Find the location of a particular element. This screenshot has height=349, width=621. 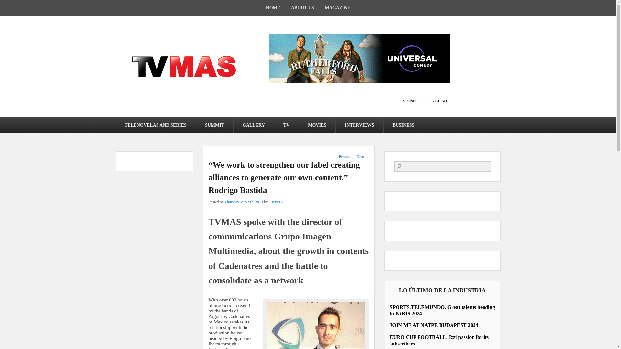

ENGLISH is located at coordinates (435, 101).